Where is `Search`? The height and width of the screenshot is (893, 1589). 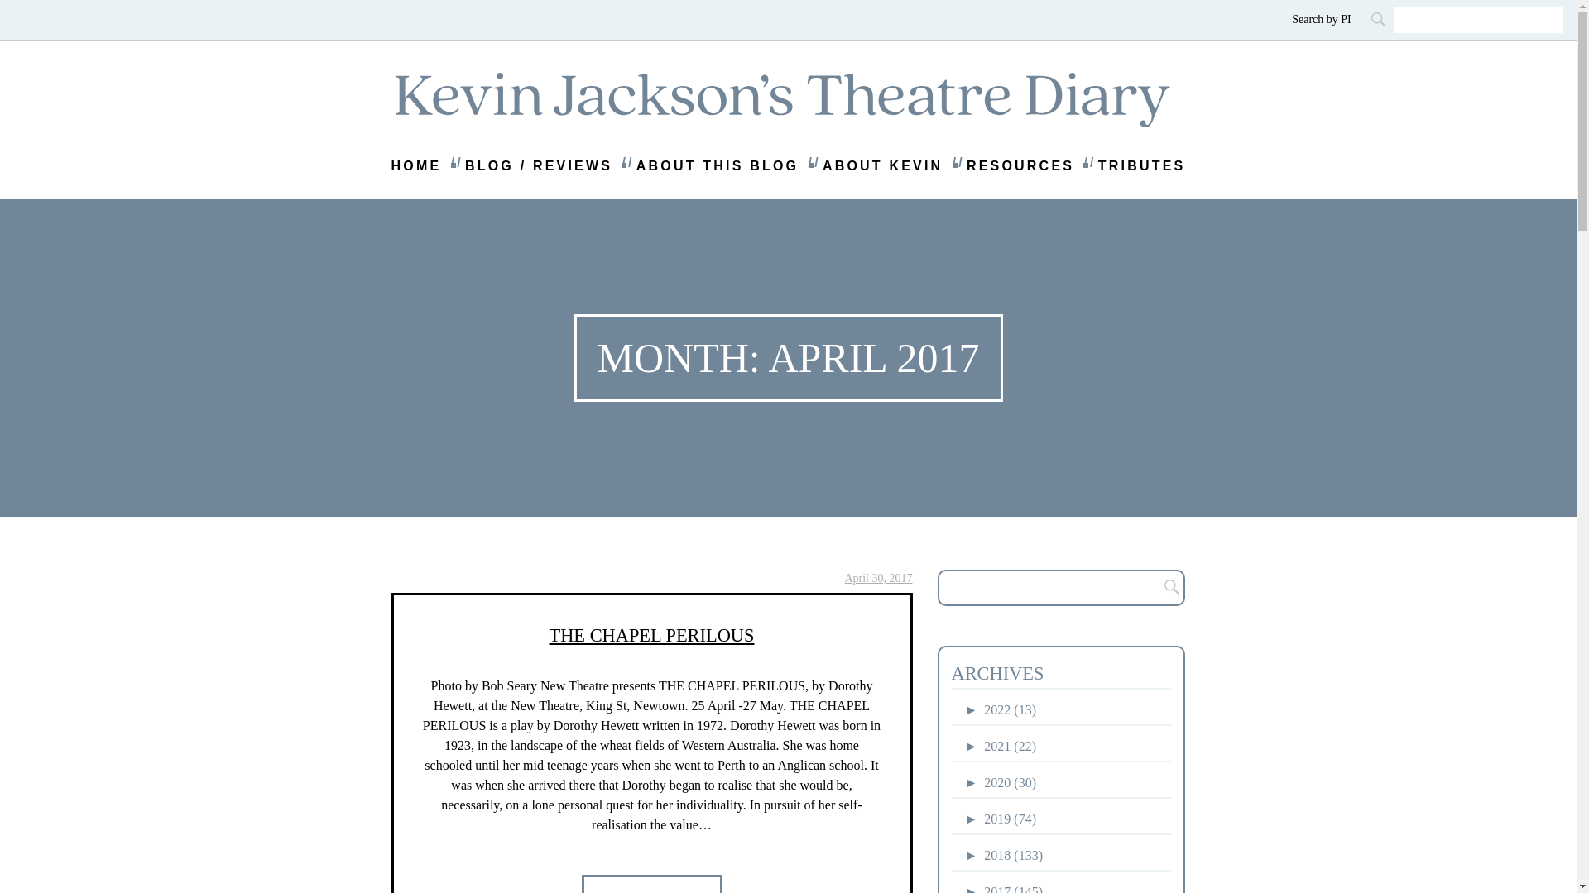 Search is located at coordinates (1167, 588).